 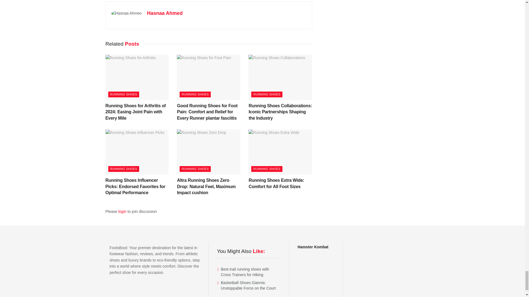 What do you see at coordinates (280, 152) in the screenshot?
I see `Running Shoes Extra Wide: Comfort for All Foot Sizes 13` at bounding box center [280, 152].